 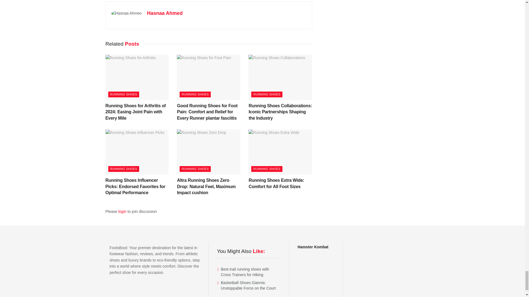 What do you see at coordinates (280, 152) in the screenshot?
I see `Running Shoes Extra Wide: Comfort for All Foot Sizes 13` at bounding box center [280, 152].